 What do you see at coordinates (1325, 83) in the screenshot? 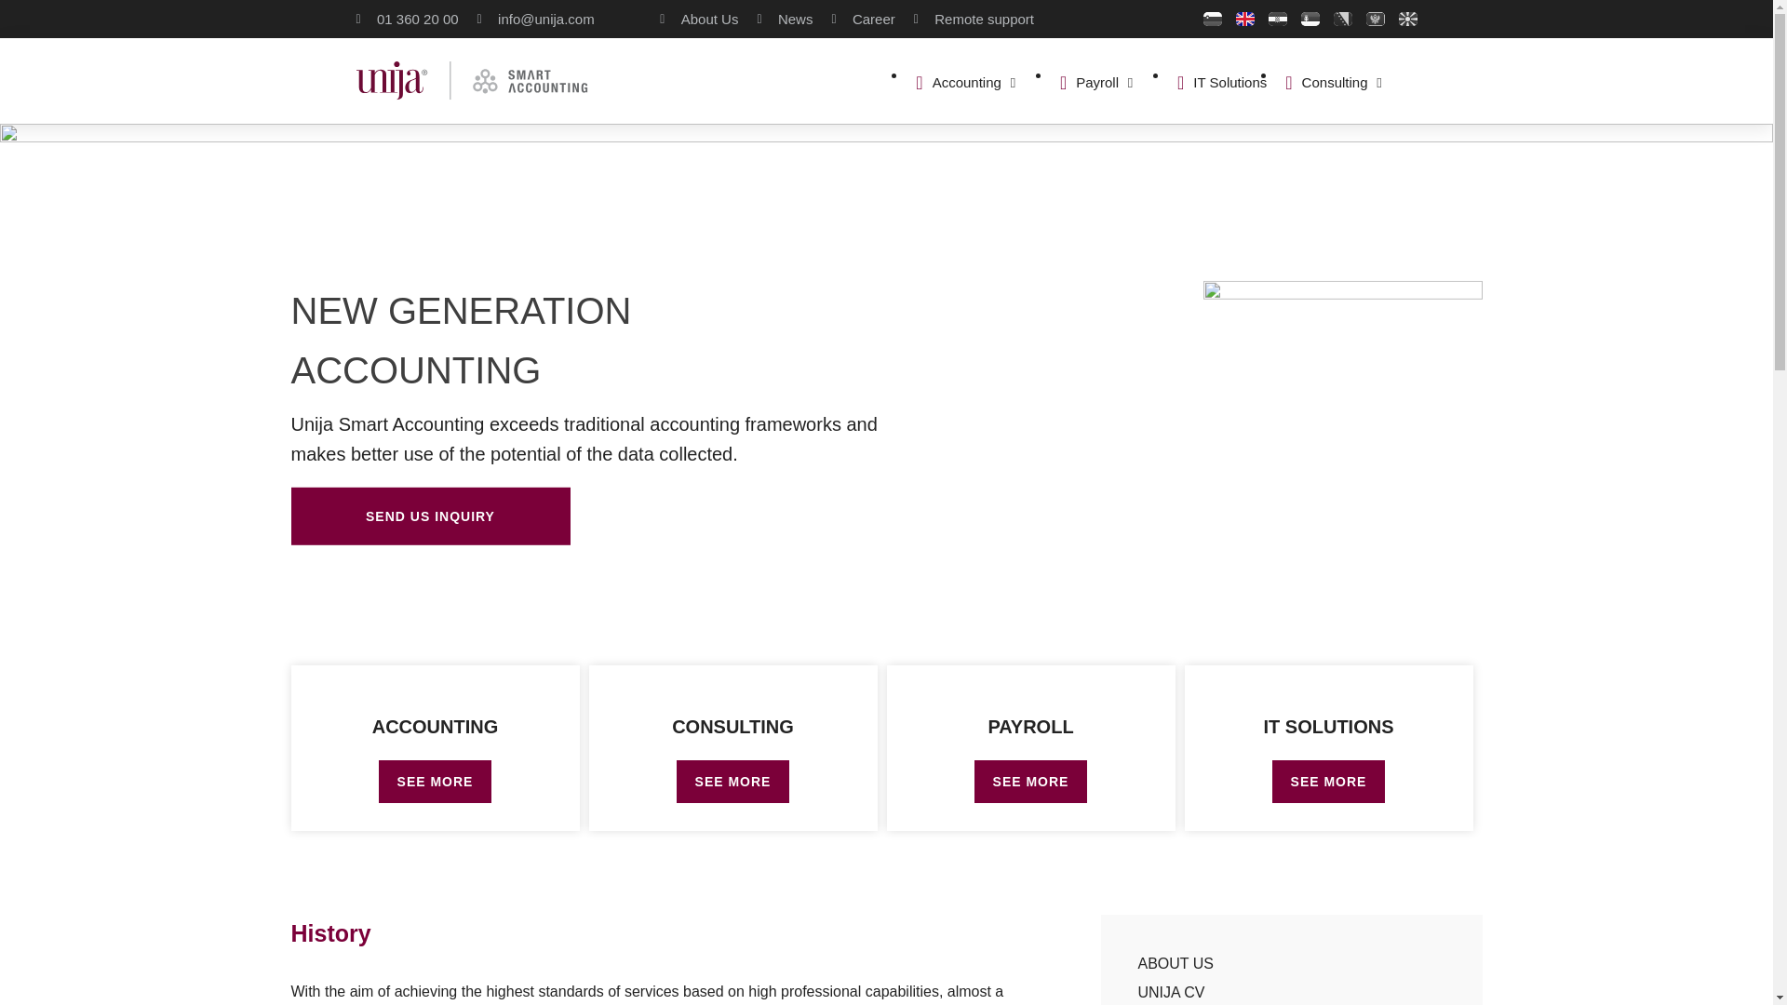
I see `Consulting` at bounding box center [1325, 83].